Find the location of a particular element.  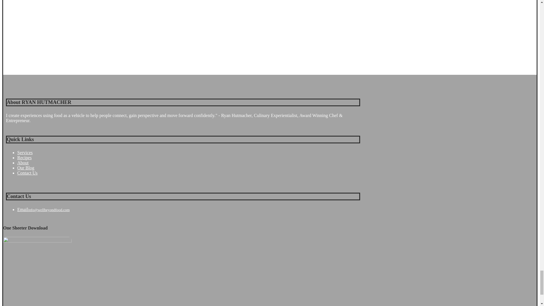

Recipes is located at coordinates (189, 158).